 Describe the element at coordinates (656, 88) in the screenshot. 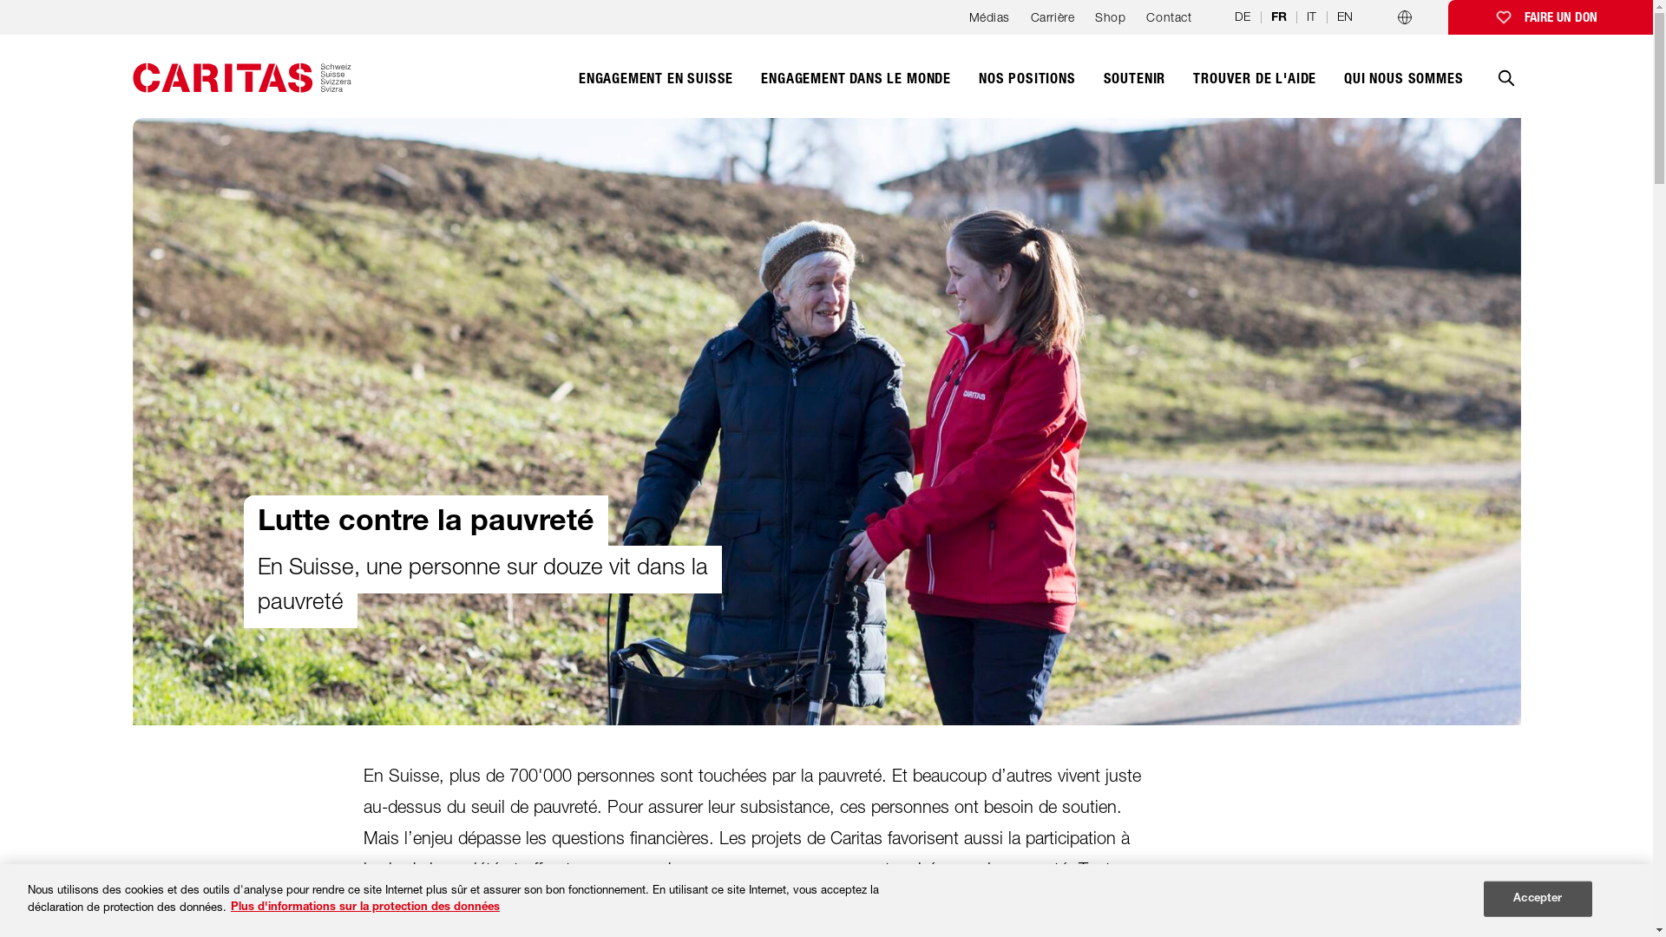

I see `ENGAGEMENT EN SUISSE` at that location.